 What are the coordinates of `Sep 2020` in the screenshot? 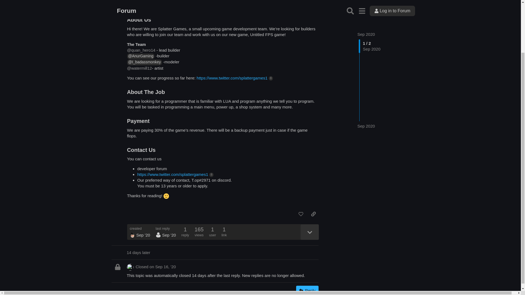 It's located at (366, 9).